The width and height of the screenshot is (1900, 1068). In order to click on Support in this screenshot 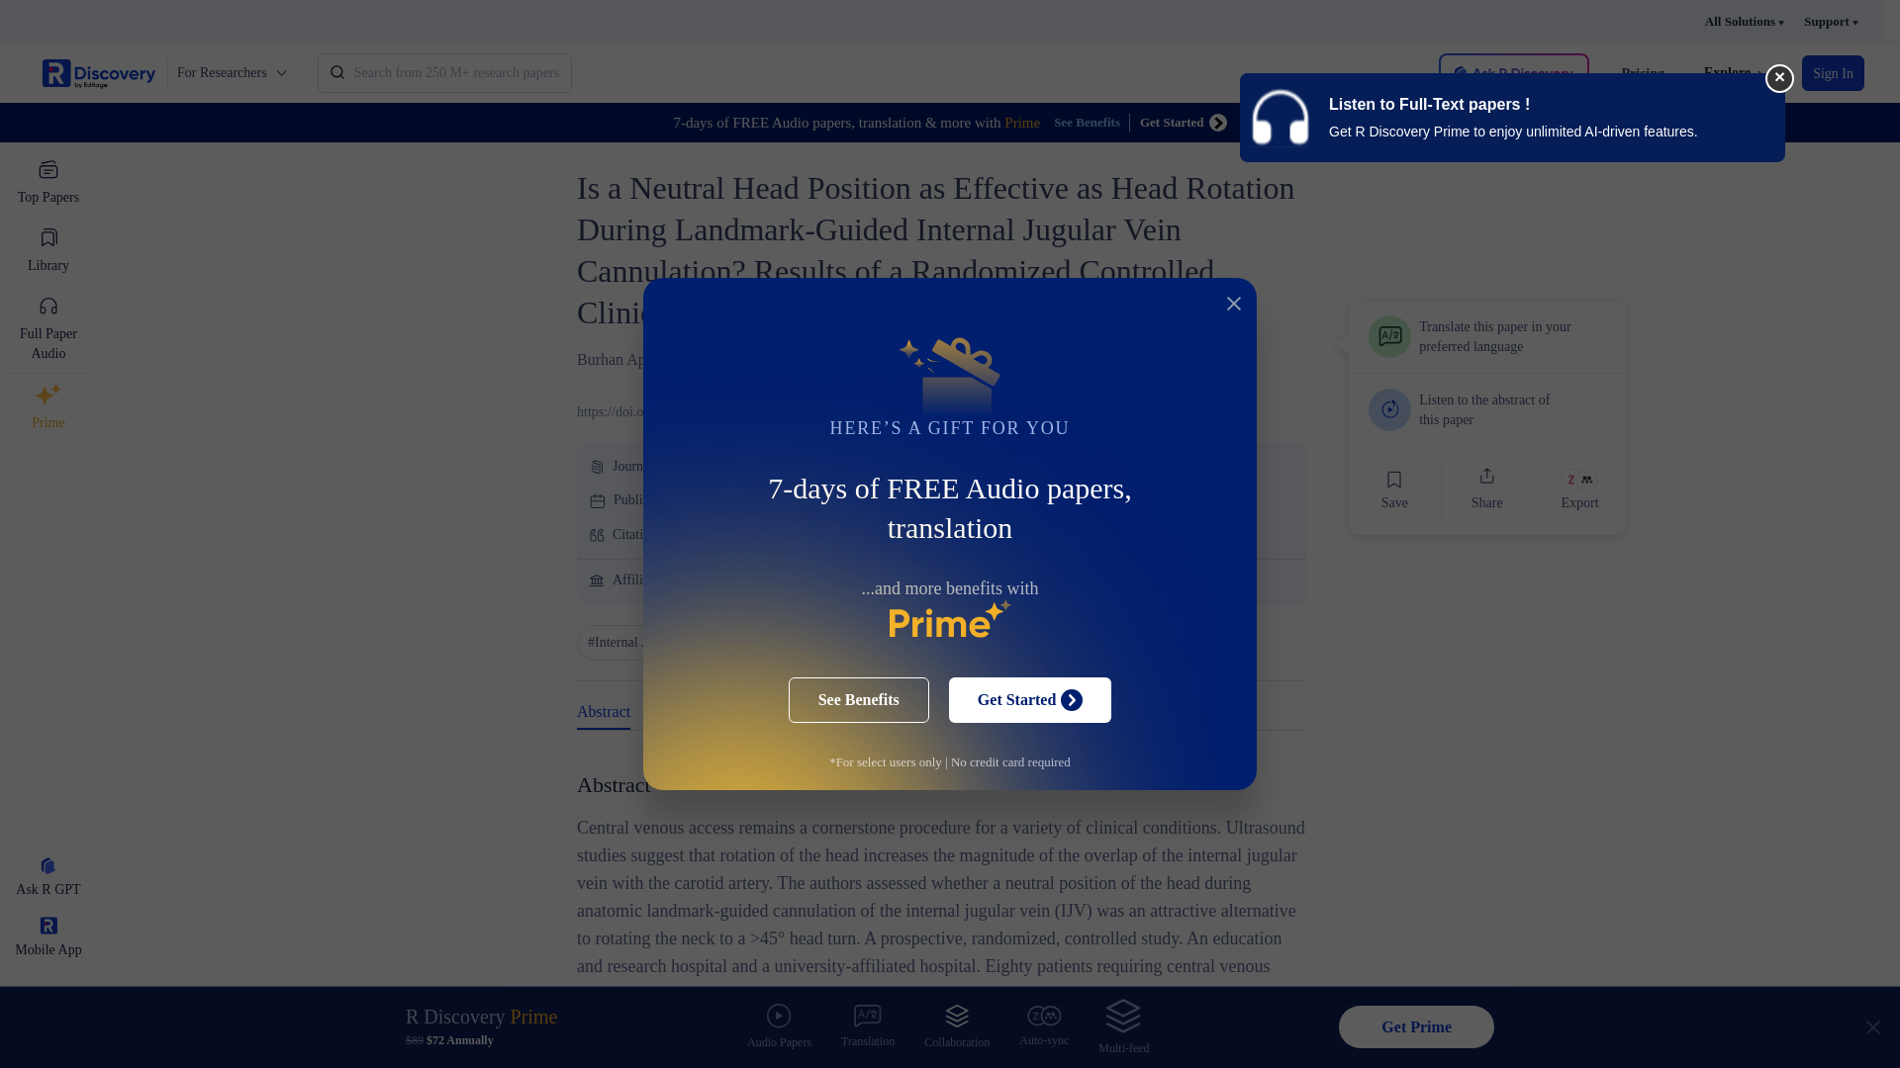, I will do `click(1831, 22)`.